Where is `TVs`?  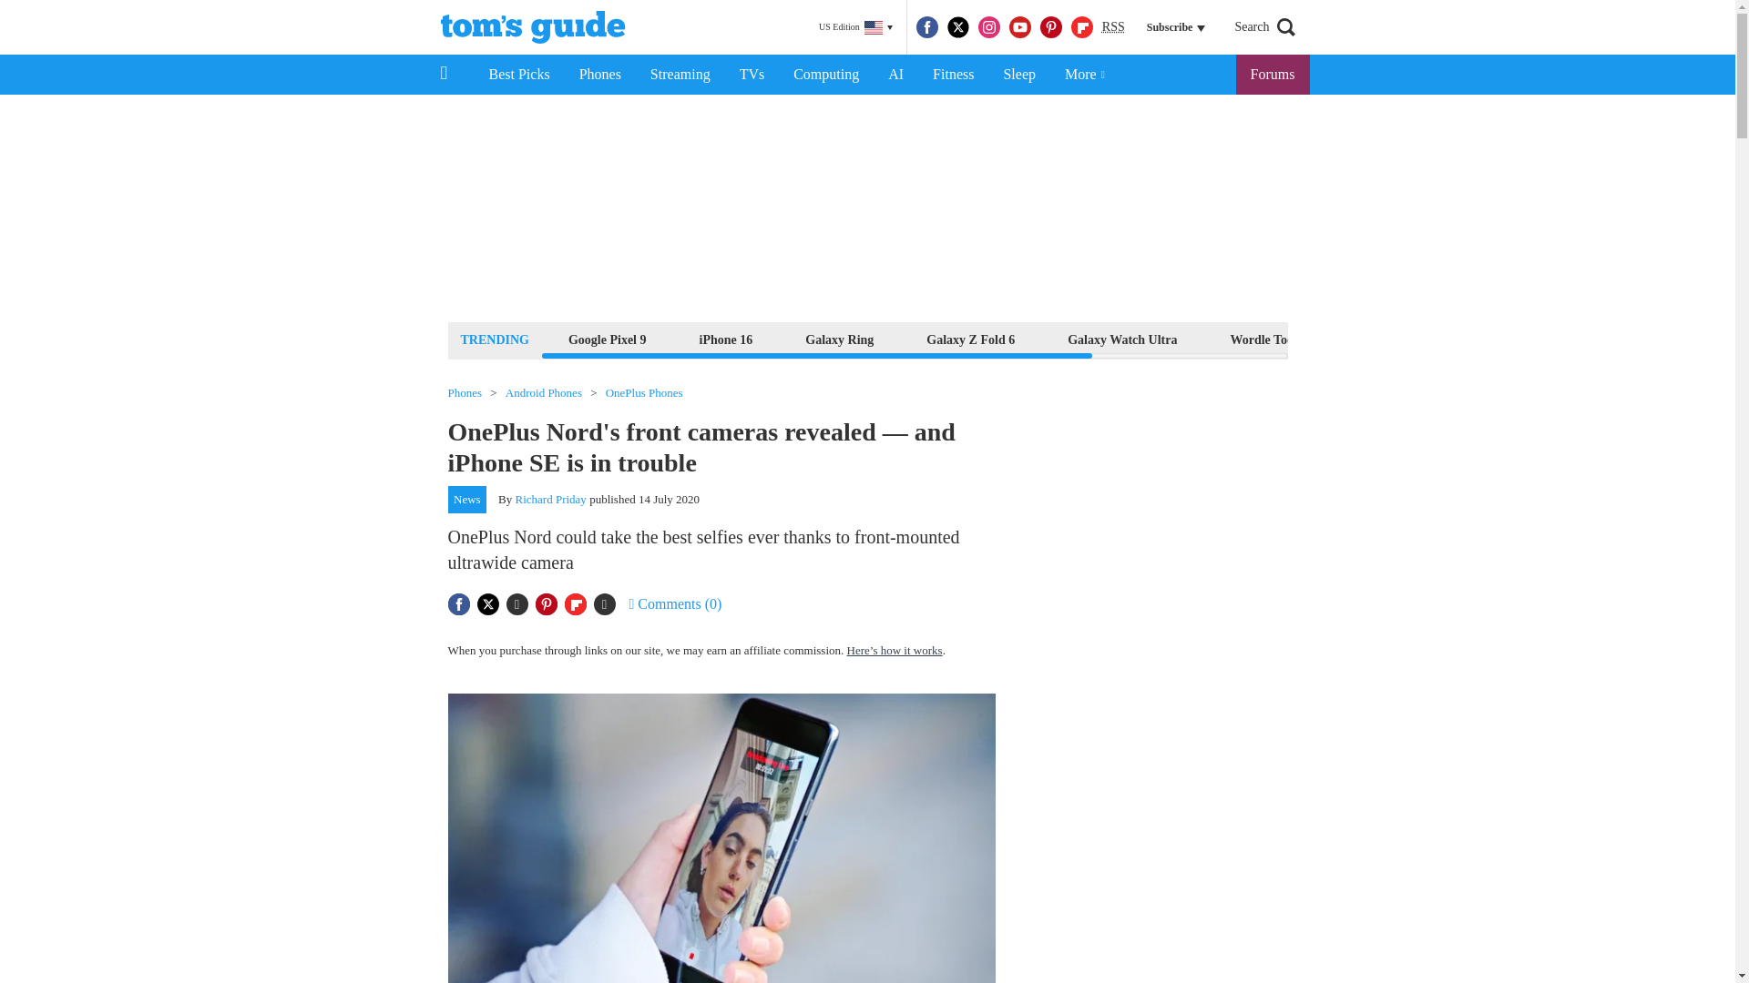 TVs is located at coordinates (752, 75).